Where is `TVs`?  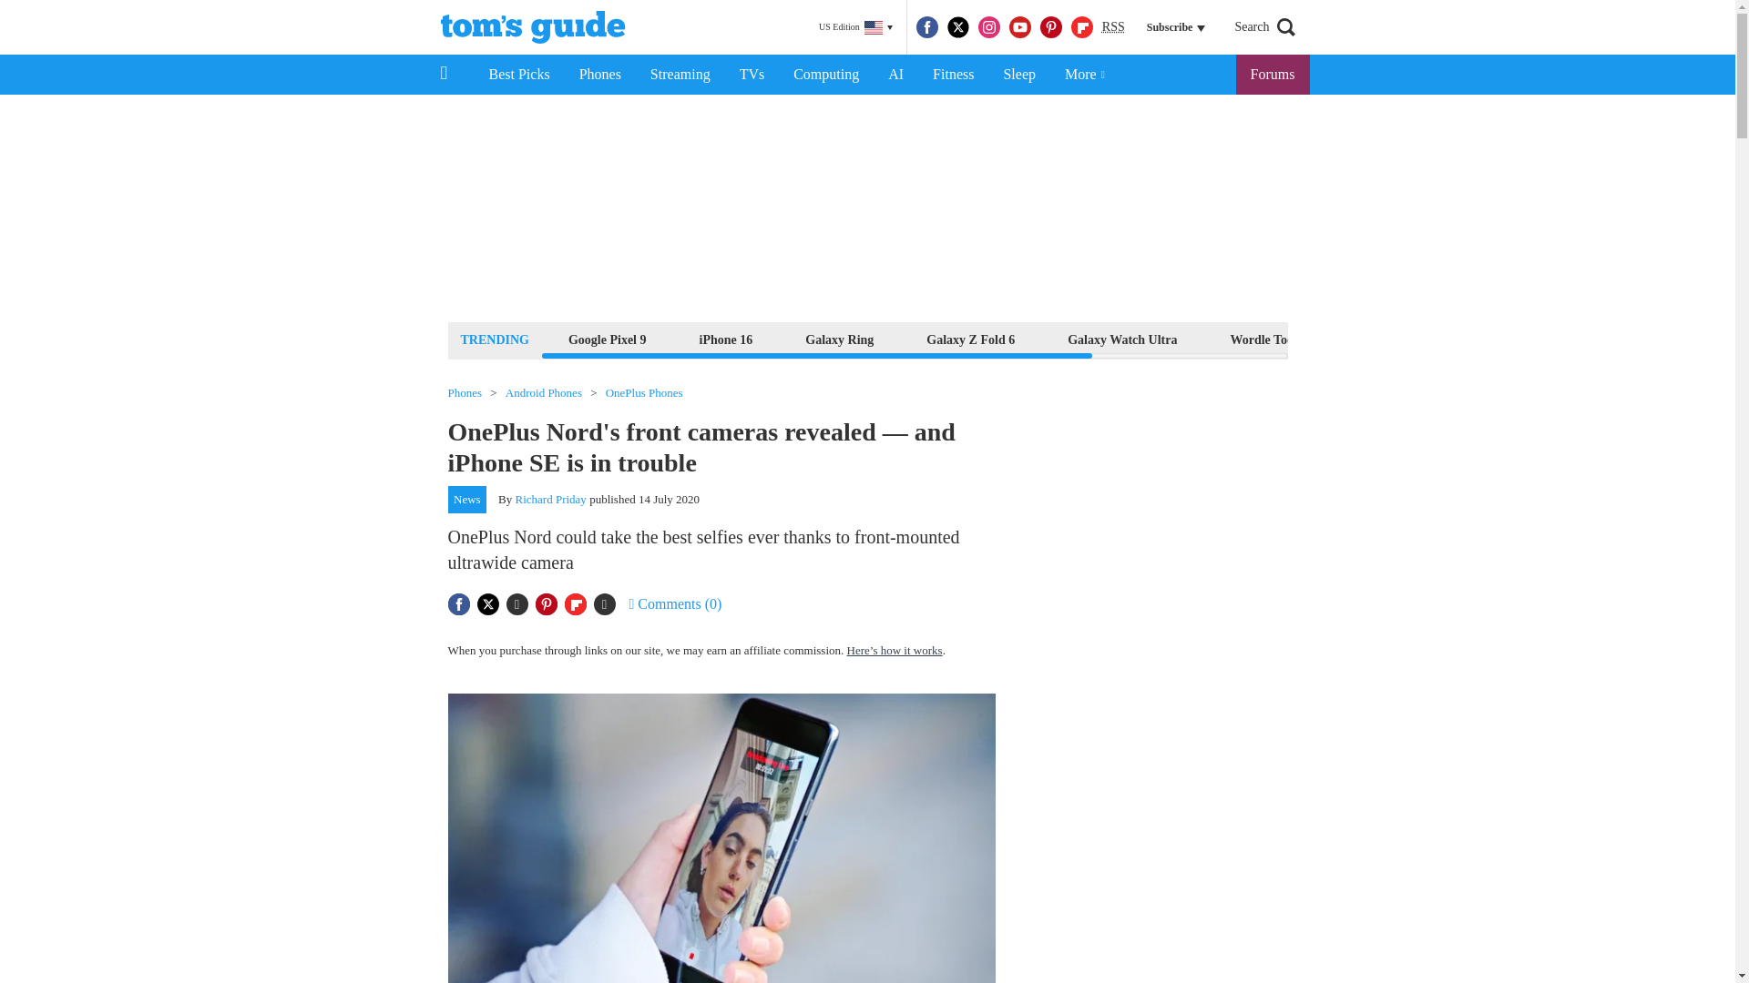 TVs is located at coordinates (752, 75).